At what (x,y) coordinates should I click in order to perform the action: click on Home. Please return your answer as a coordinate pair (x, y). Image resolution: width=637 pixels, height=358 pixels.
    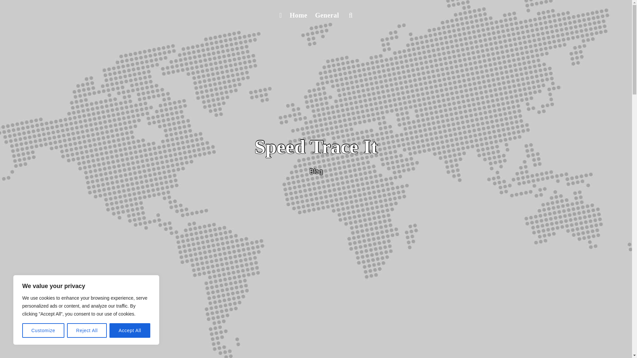
    Looking at the image, I should click on (298, 15).